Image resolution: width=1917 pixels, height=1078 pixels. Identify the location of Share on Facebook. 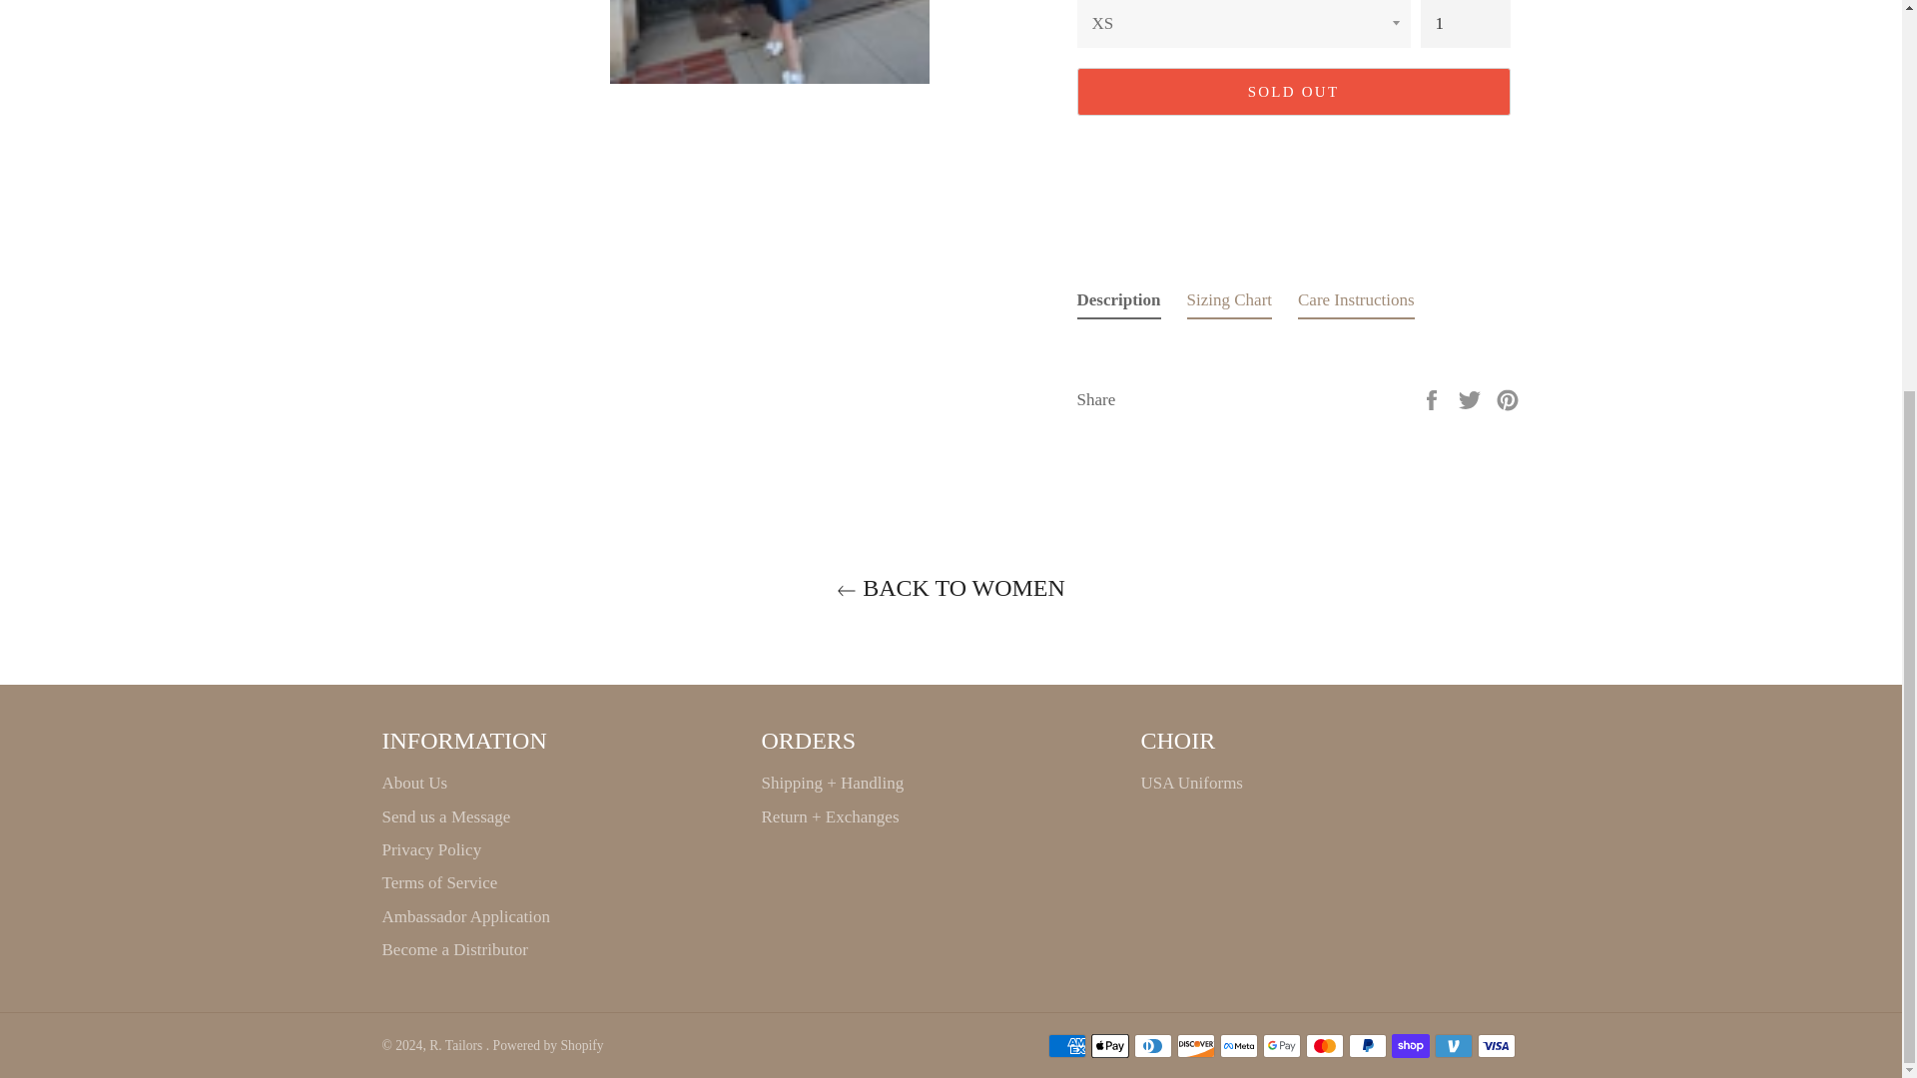
(1434, 398).